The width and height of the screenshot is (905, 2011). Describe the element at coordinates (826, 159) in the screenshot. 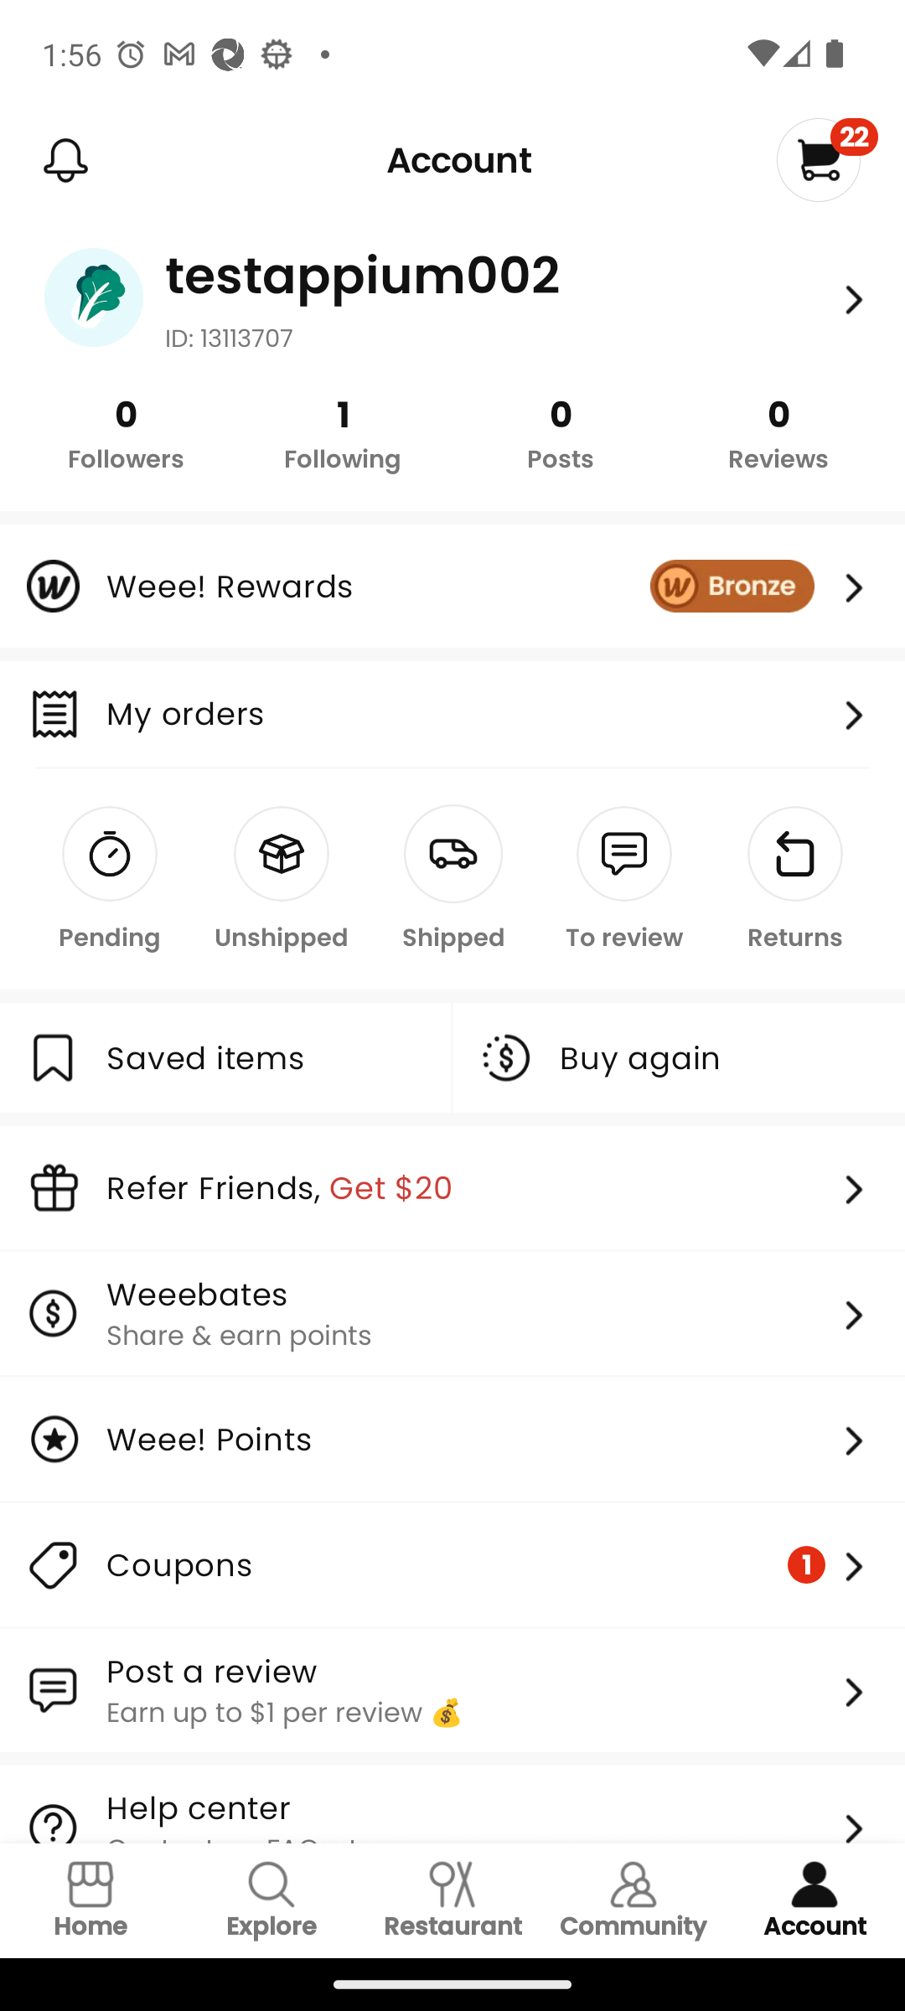

I see `22` at that location.